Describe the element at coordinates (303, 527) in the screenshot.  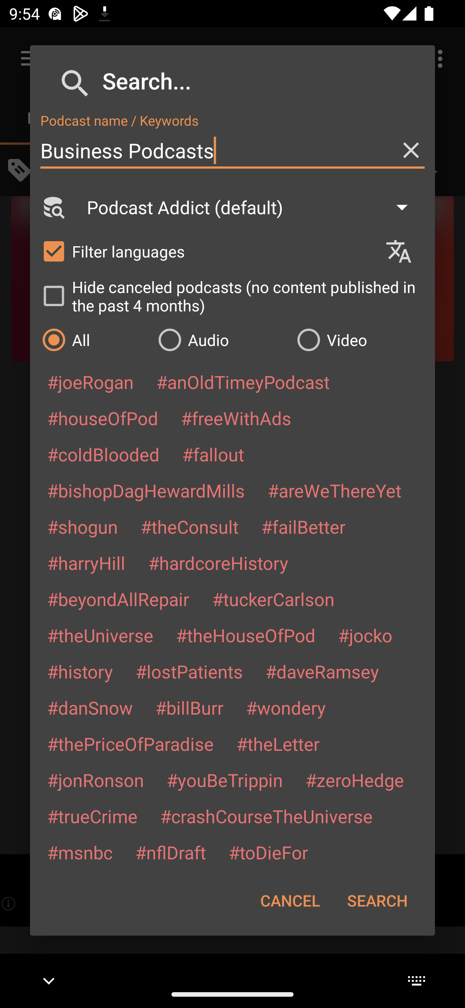
I see `#failBetter` at that location.